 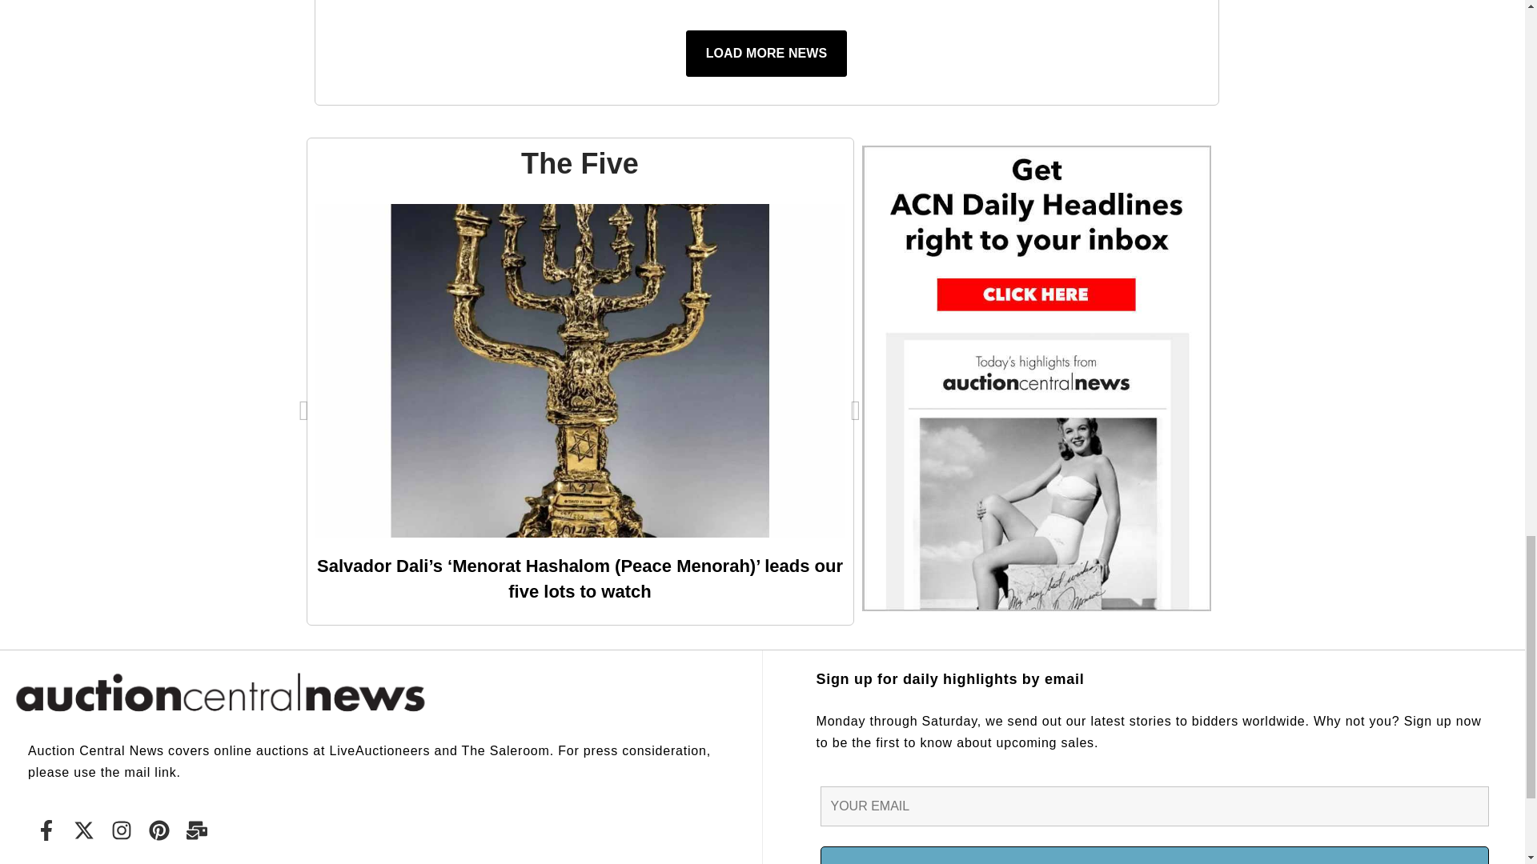 What do you see at coordinates (1154, 855) in the screenshot?
I see `JOIN NOW` at bounding box center [1154, 855].